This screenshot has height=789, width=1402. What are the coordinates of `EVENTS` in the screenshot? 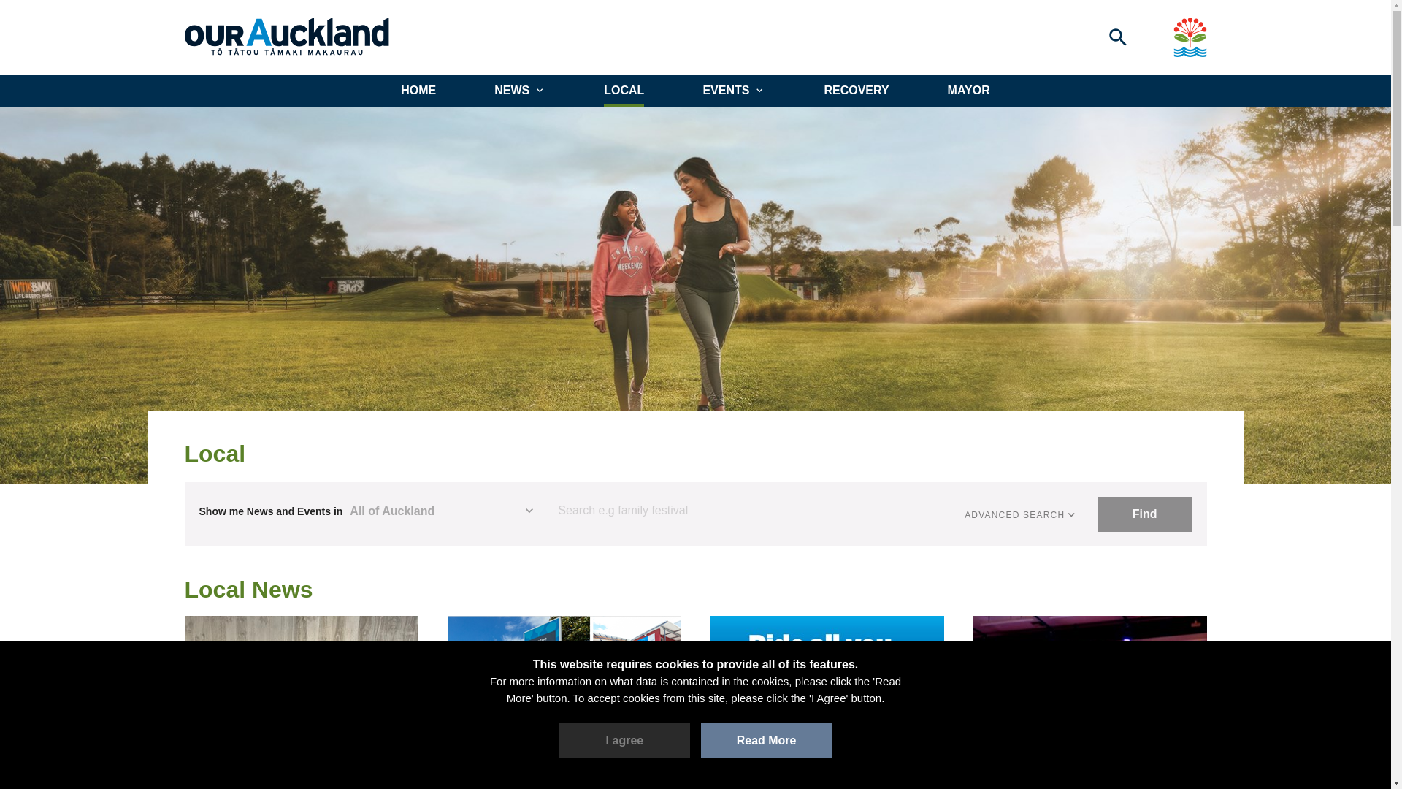 It's located at (733, 90).